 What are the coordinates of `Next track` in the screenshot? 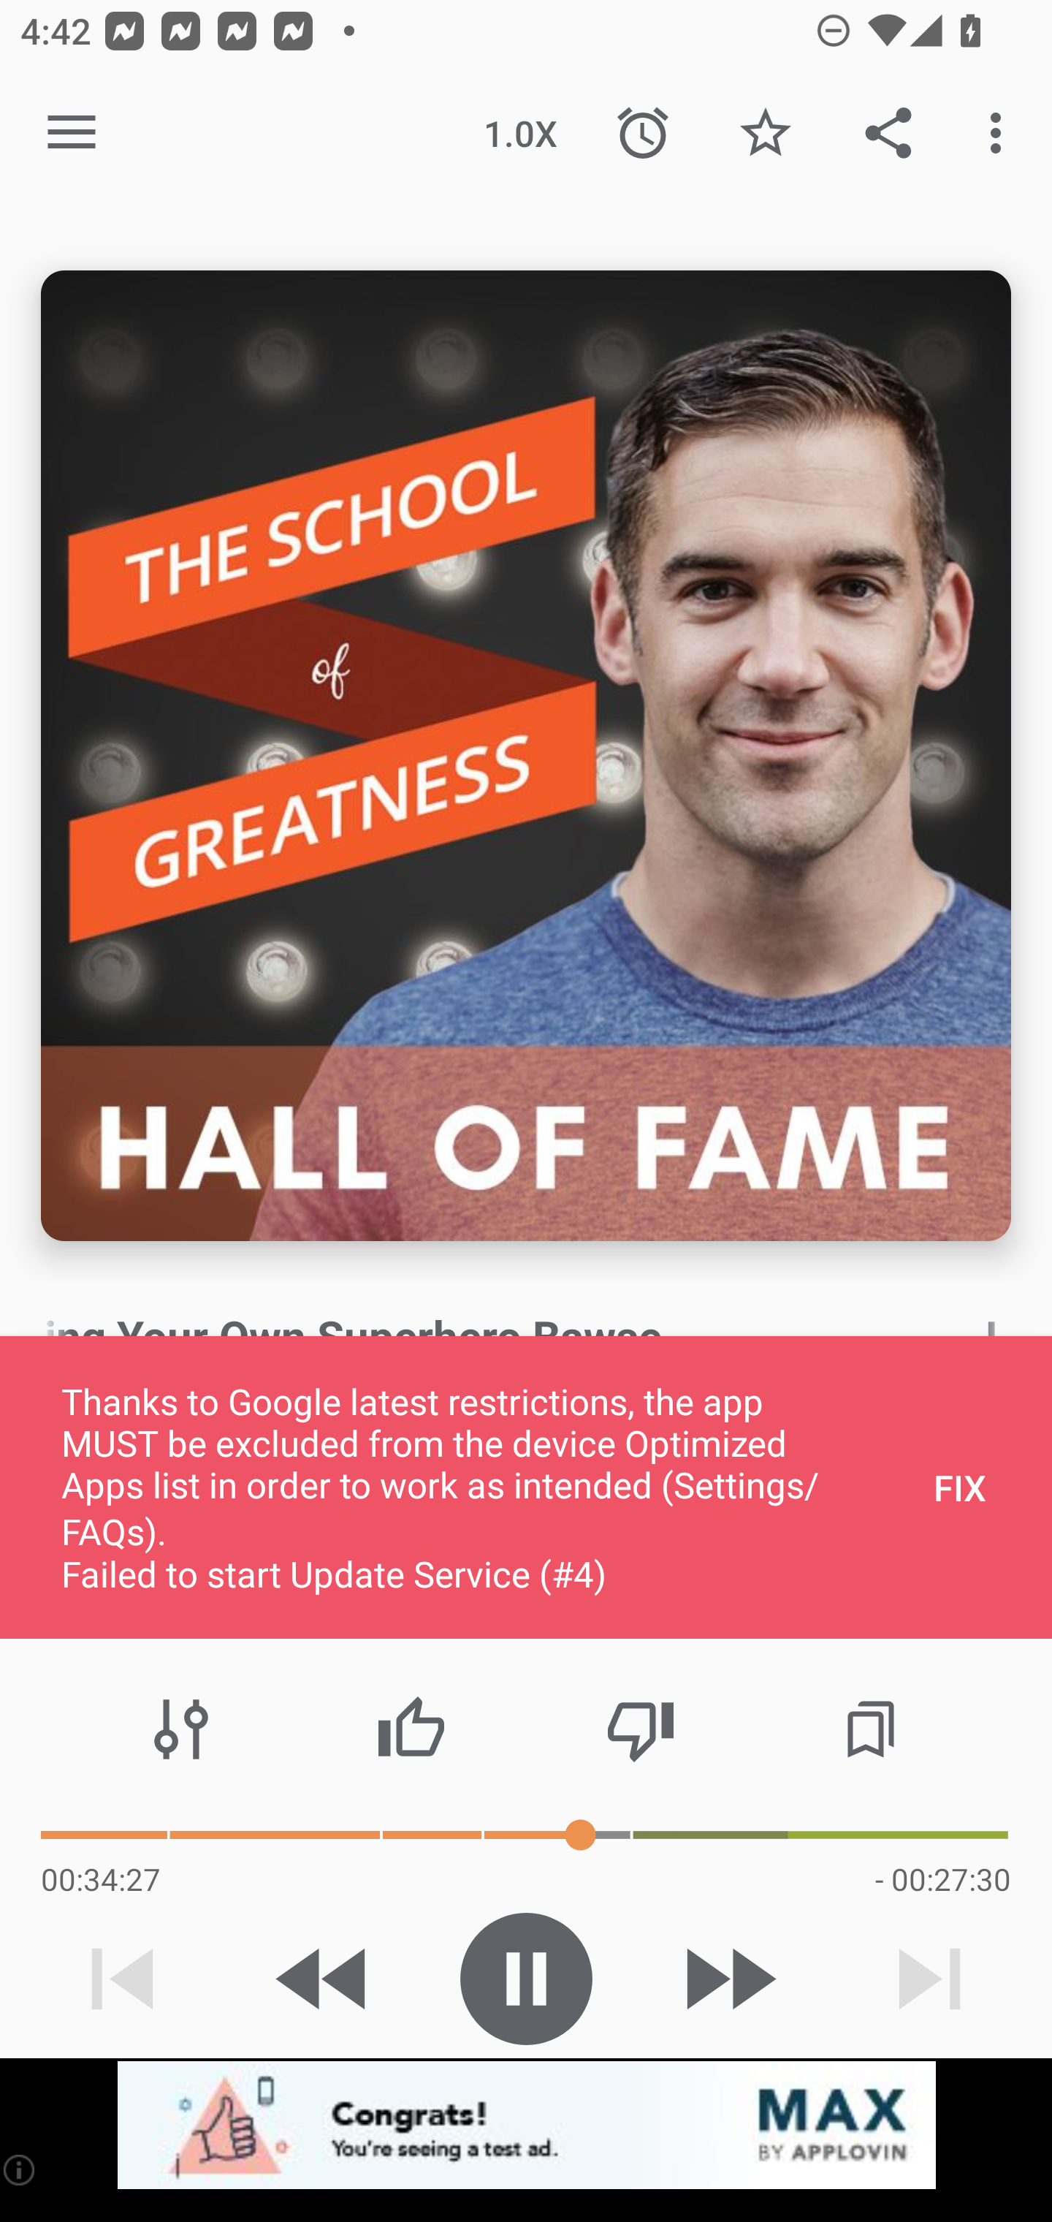 It's located at (929, 1979).